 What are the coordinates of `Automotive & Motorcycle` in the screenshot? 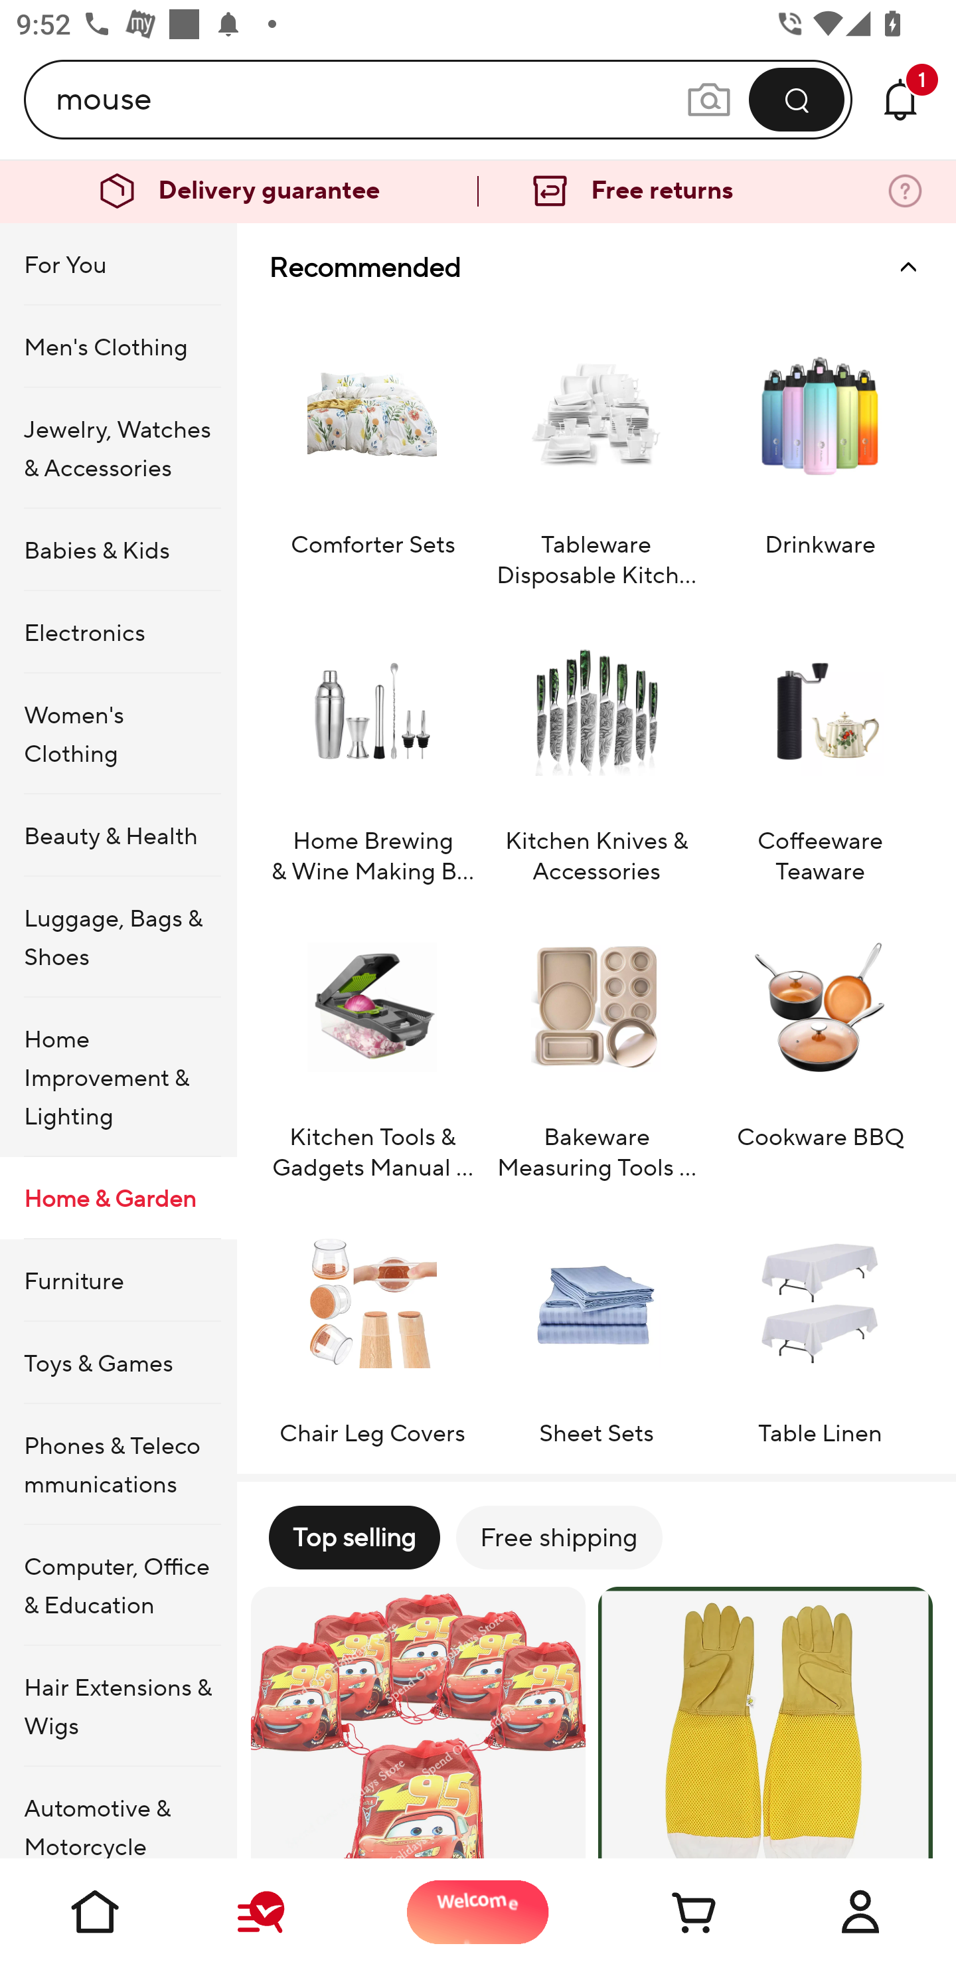 It's located at (118, 1813).